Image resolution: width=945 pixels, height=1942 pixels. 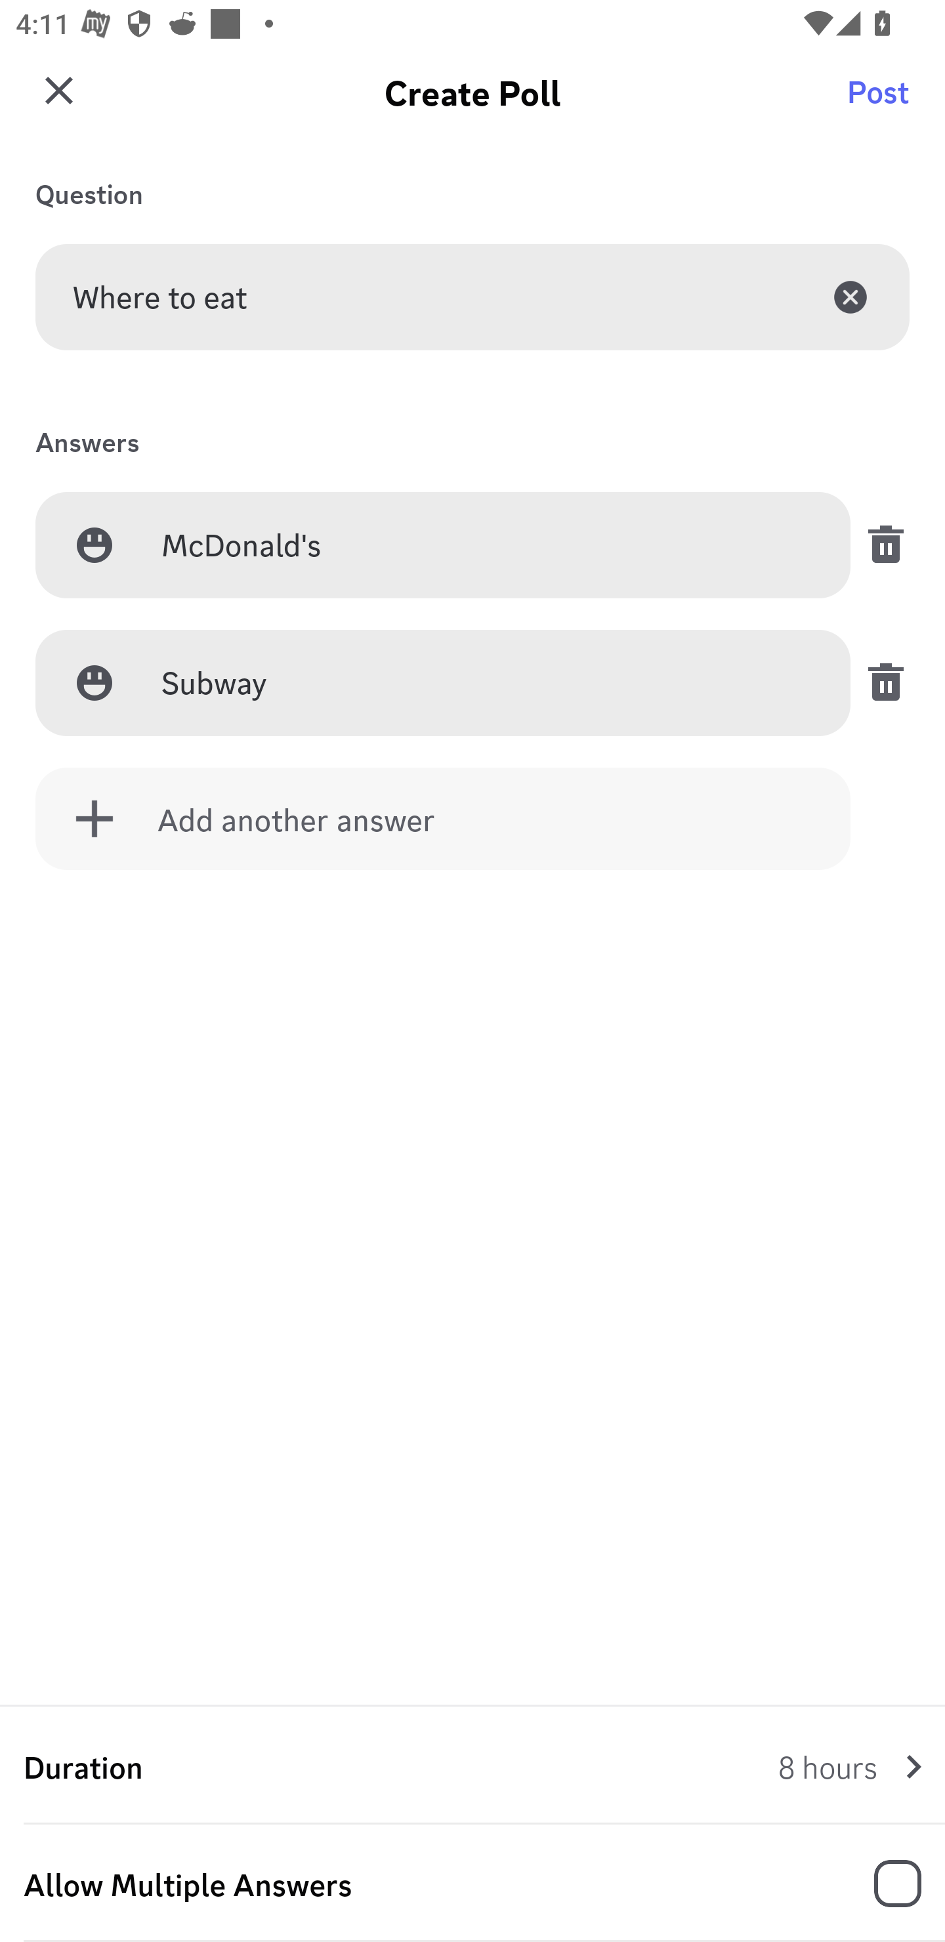 What do you see at coordinates (94, 545) in the screenshot?
I see `Add media, answer 1` at bounding box center [94, 545].